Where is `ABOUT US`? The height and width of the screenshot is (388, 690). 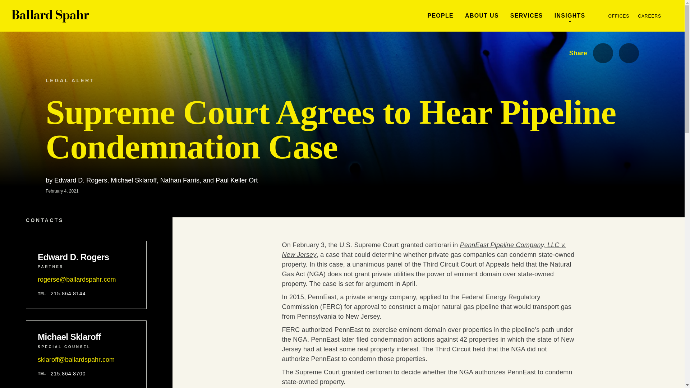
ABOUT US is located at coordinates (482, 15).